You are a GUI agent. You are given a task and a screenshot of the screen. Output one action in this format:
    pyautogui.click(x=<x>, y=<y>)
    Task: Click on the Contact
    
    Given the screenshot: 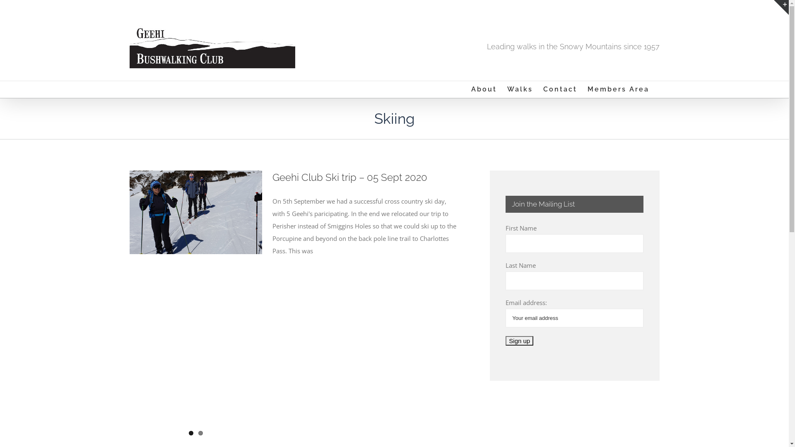 What is the action you would take?
    pyautogui.click(x=560, y=89)
    